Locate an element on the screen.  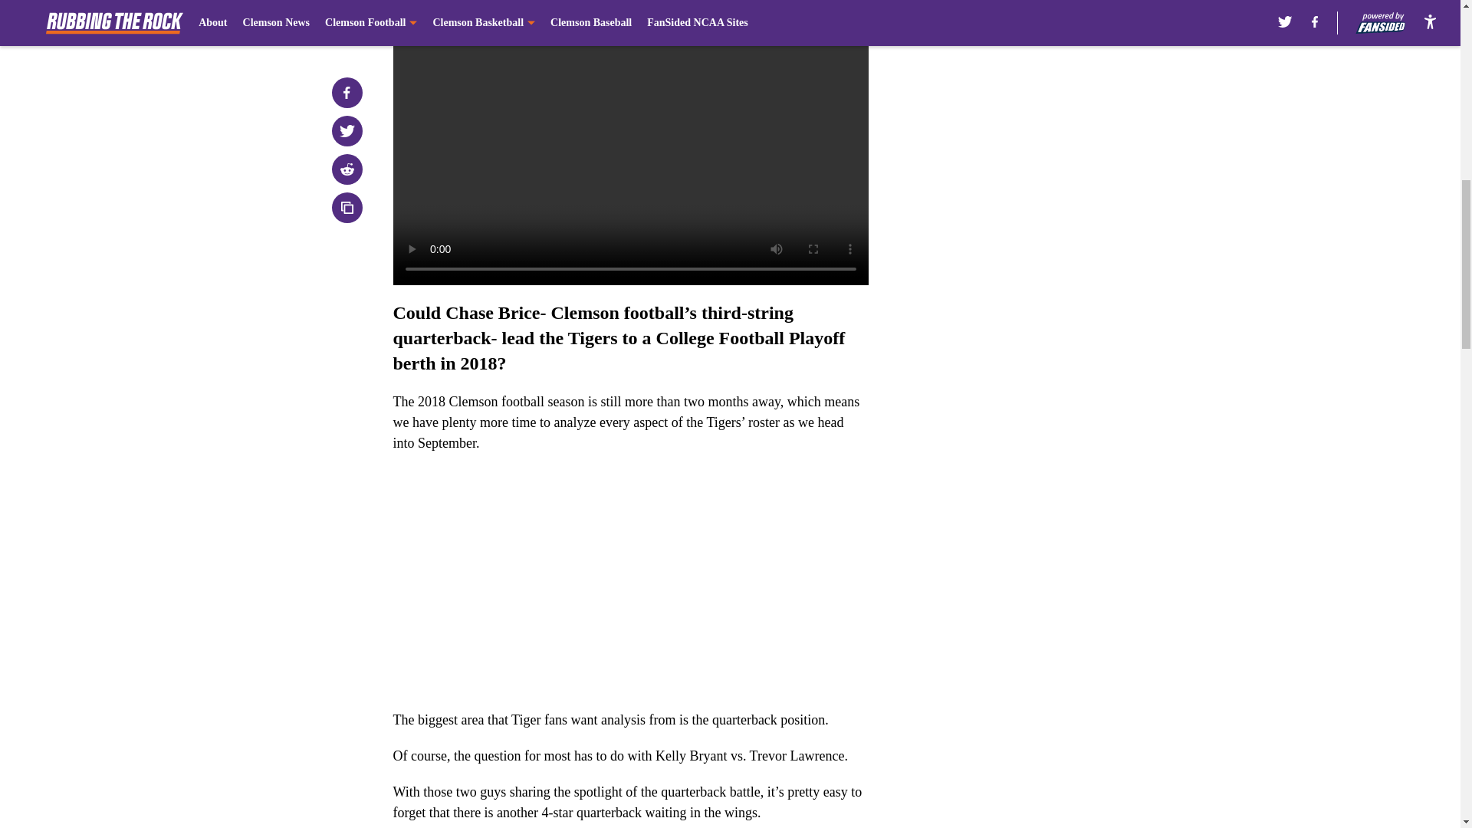
3rd party ad content is located at coordinates (1060, 113).